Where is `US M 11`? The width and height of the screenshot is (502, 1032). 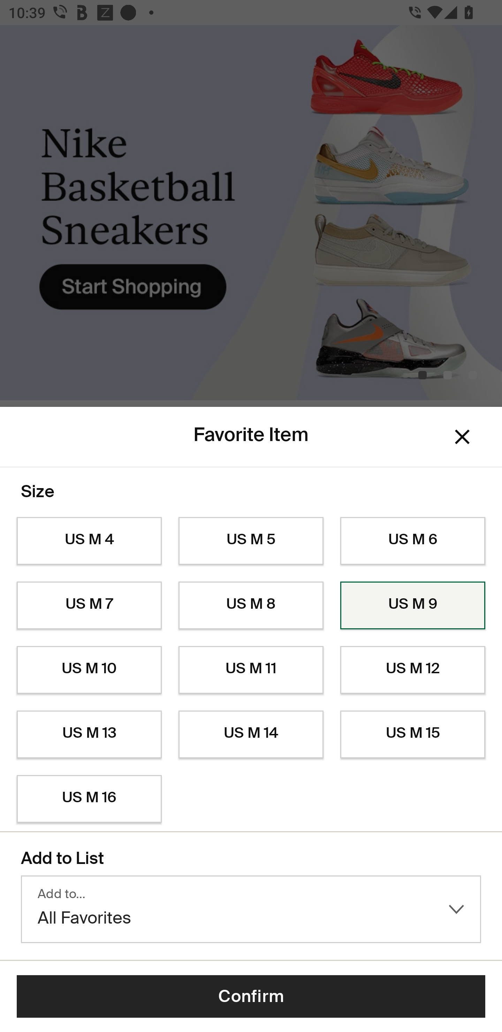 US M 11 is located at coordinates (251, 670).